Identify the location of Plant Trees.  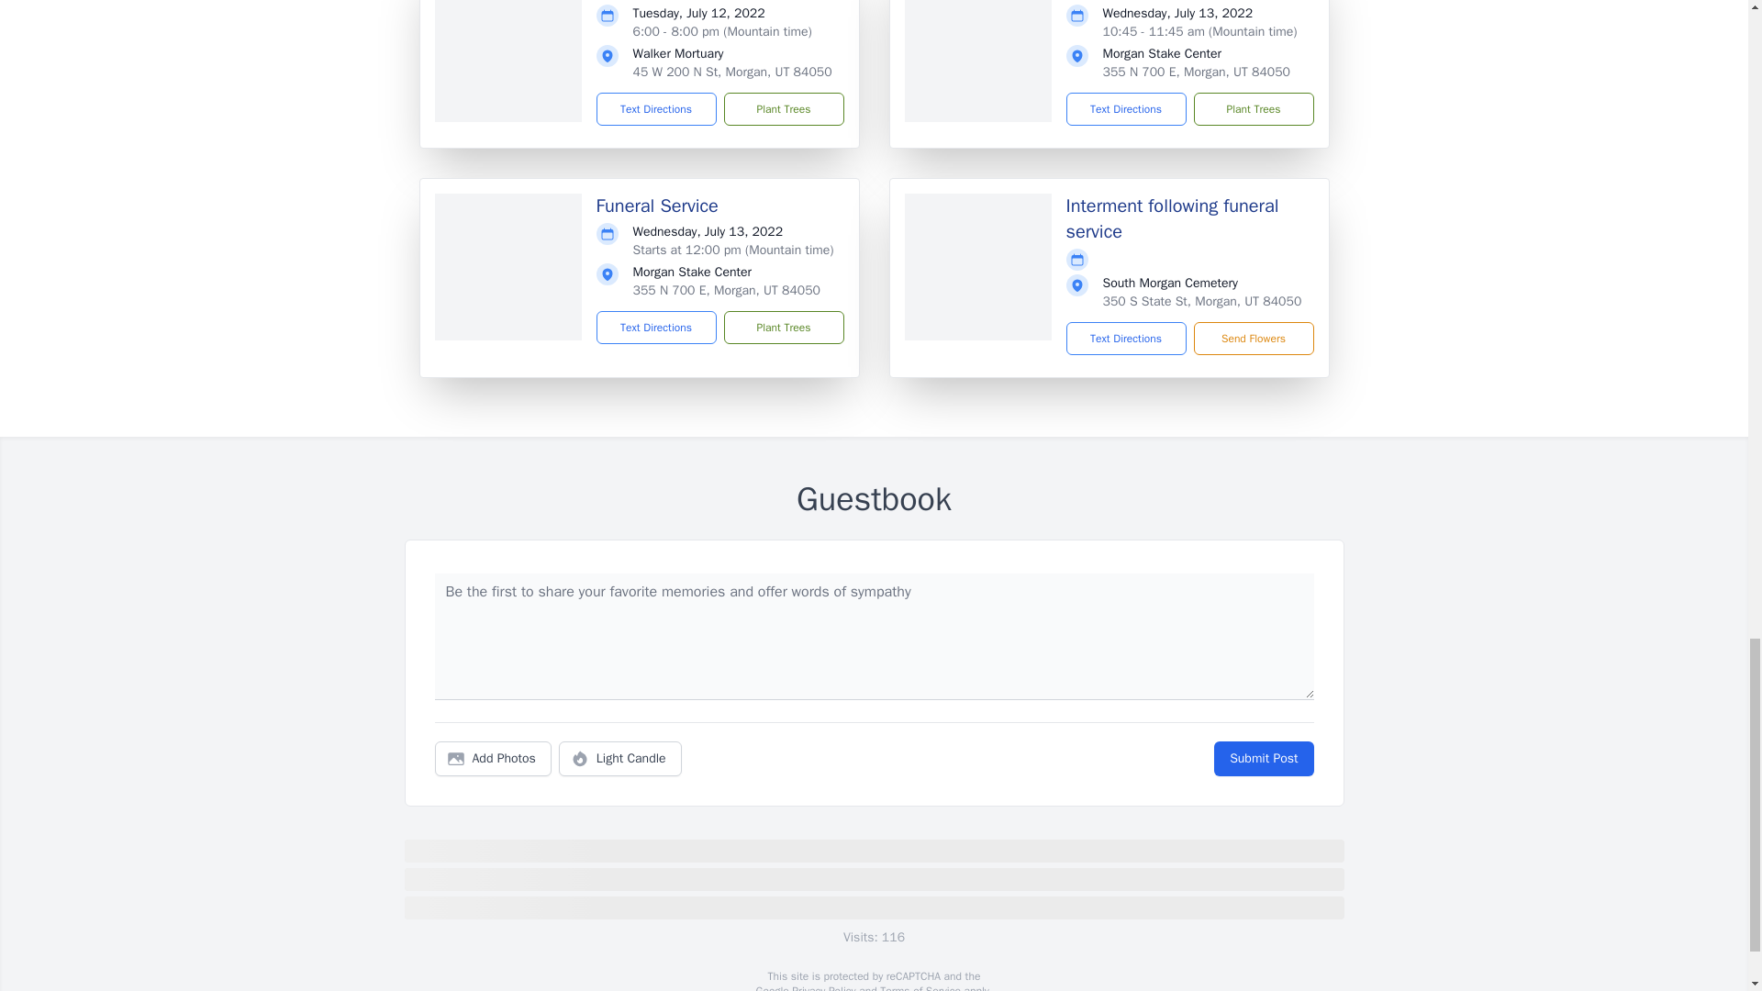
(783, 327).